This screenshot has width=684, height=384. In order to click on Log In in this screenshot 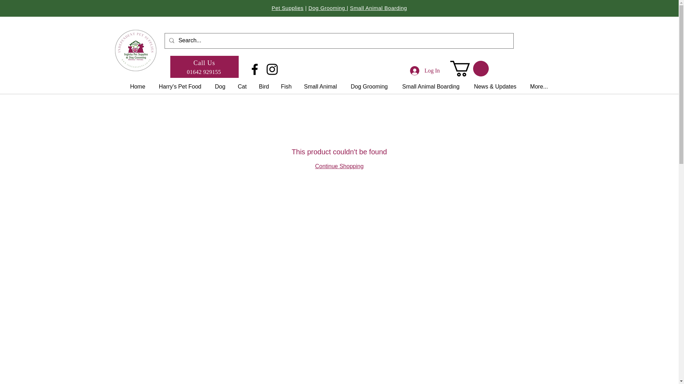, I will do `click(425, 71)`.